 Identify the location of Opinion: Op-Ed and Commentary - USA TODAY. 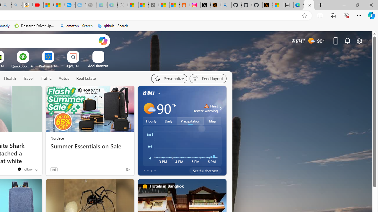
(70, 5).